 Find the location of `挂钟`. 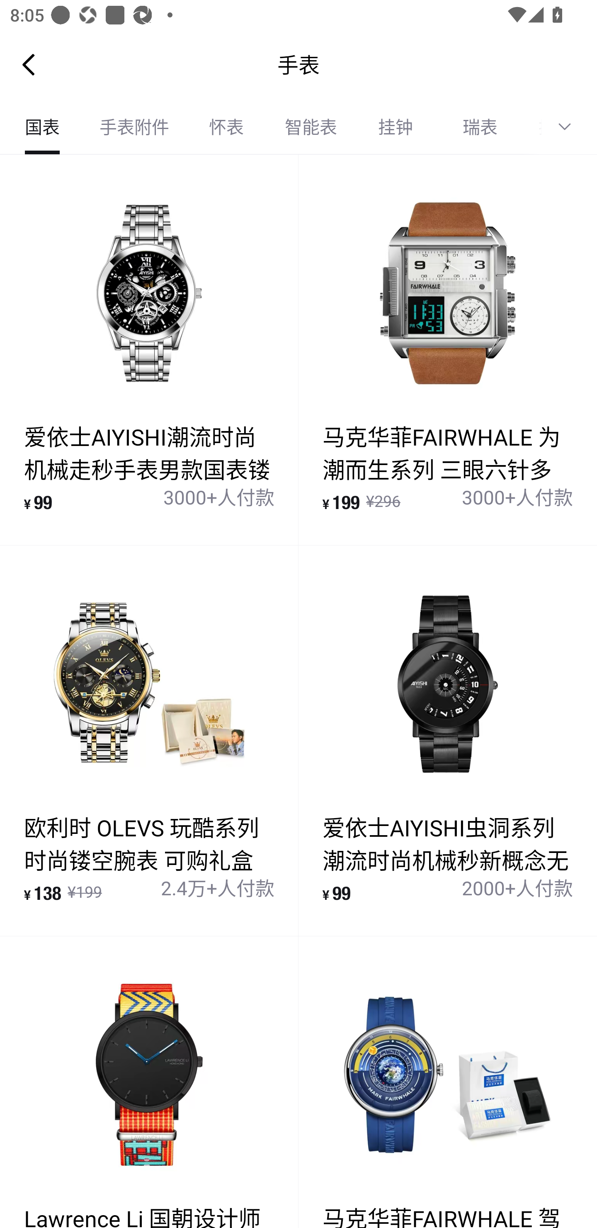

挂钟 is located at coordinates (396, 127).